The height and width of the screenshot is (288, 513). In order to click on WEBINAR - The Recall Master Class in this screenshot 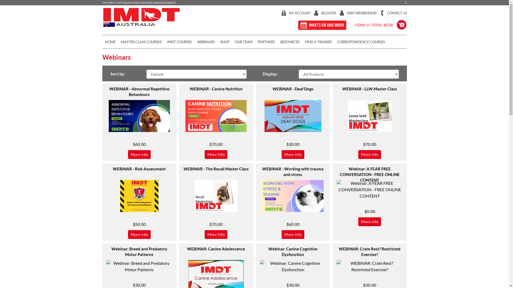, I will do `click(216, 172)`.